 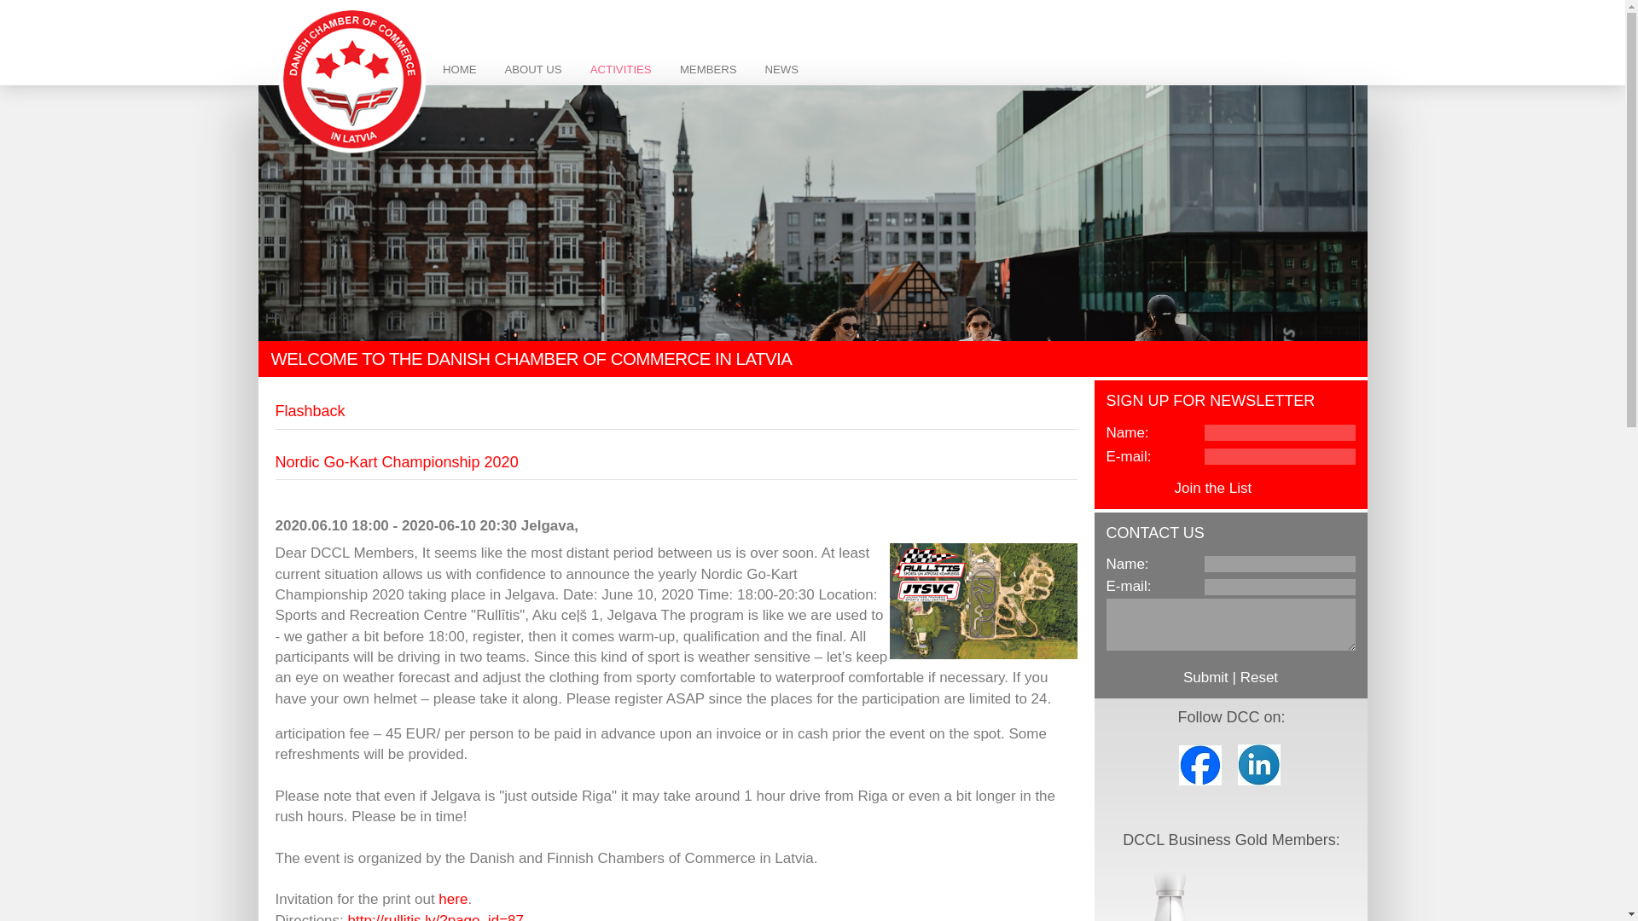 What do you see at coordinates (459, 69) in the screenshot?
I see `HOME` at bounding box center [459, 69].